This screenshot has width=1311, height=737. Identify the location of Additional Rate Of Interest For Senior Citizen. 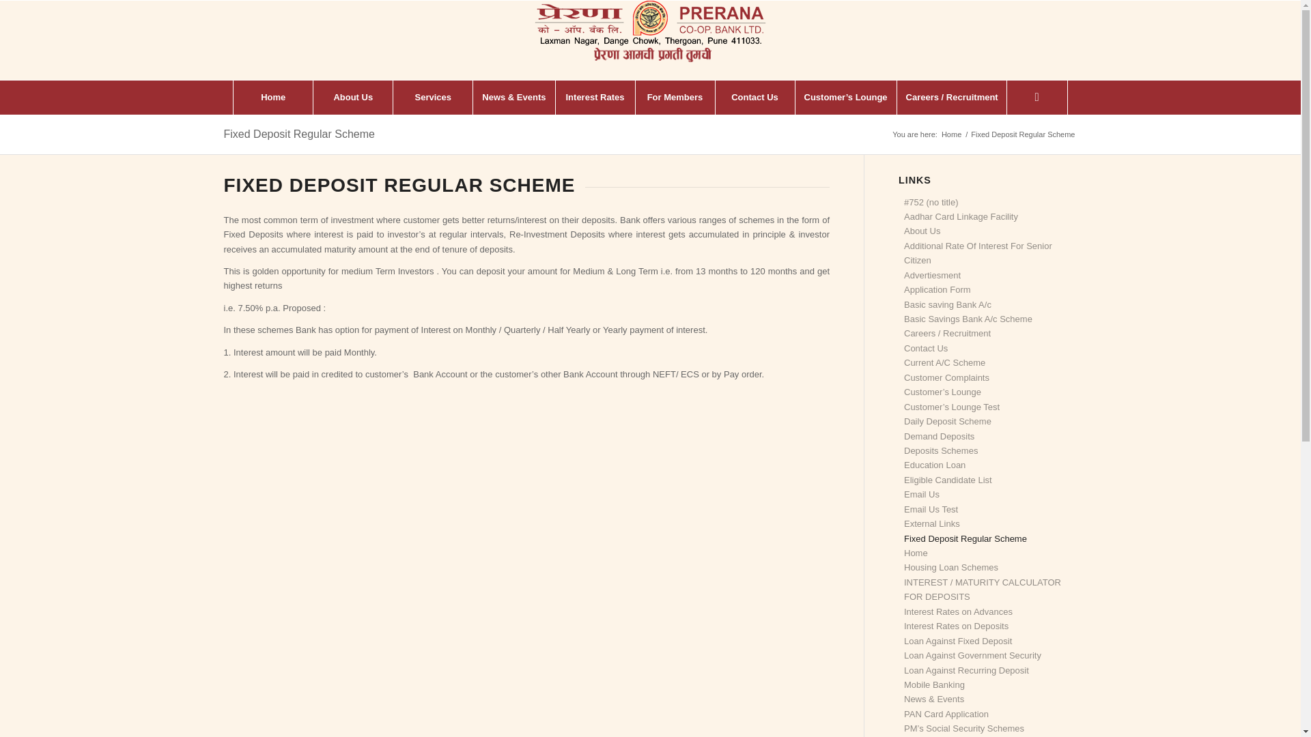
(978, 252).